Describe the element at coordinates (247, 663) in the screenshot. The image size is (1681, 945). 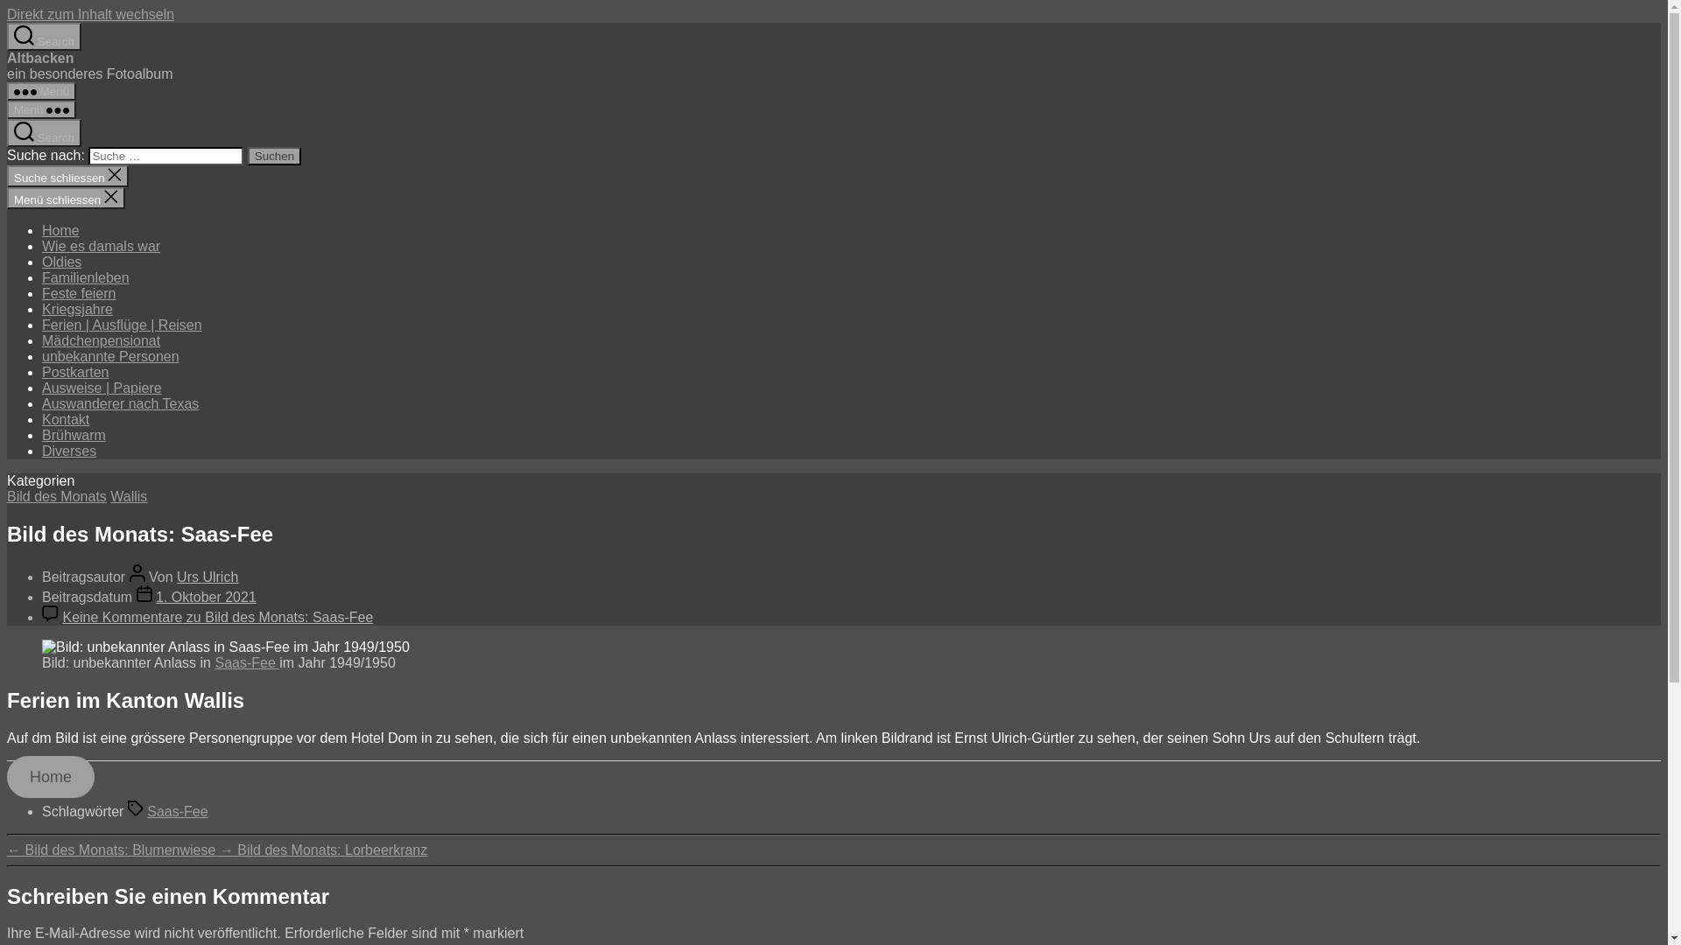
I see `Saas-Fee` at that location.